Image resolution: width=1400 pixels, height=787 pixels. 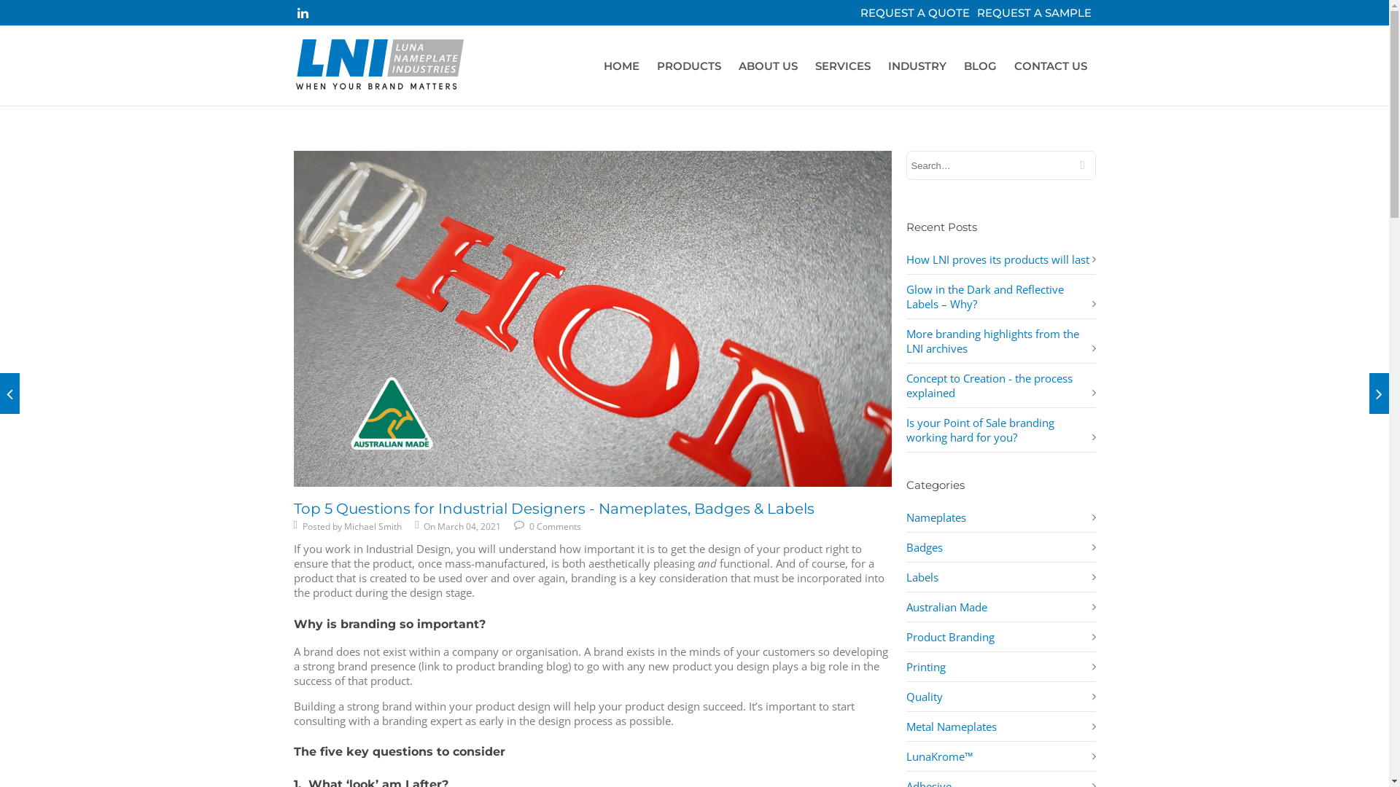 I want to click on Nameplates, so click(x=936, y=517).